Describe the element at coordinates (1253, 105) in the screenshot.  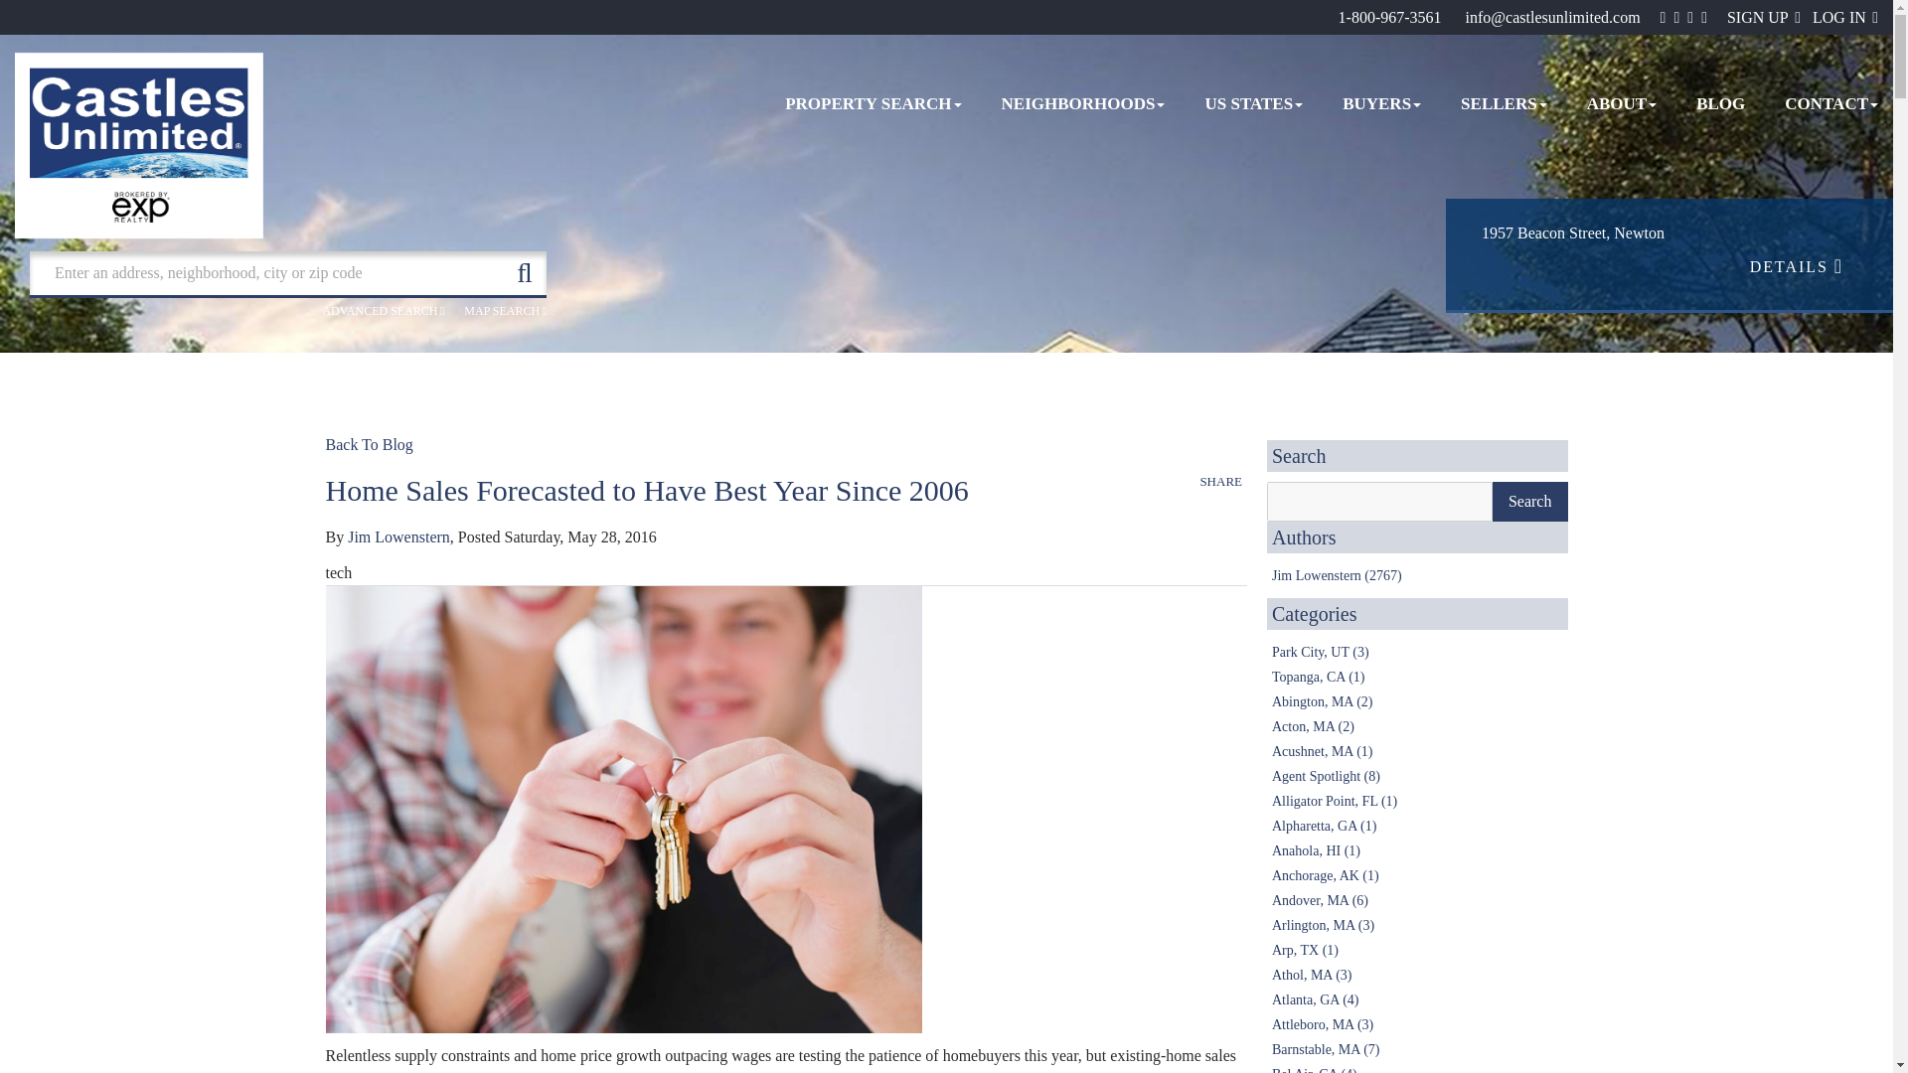
I see `US STATES` at that location.